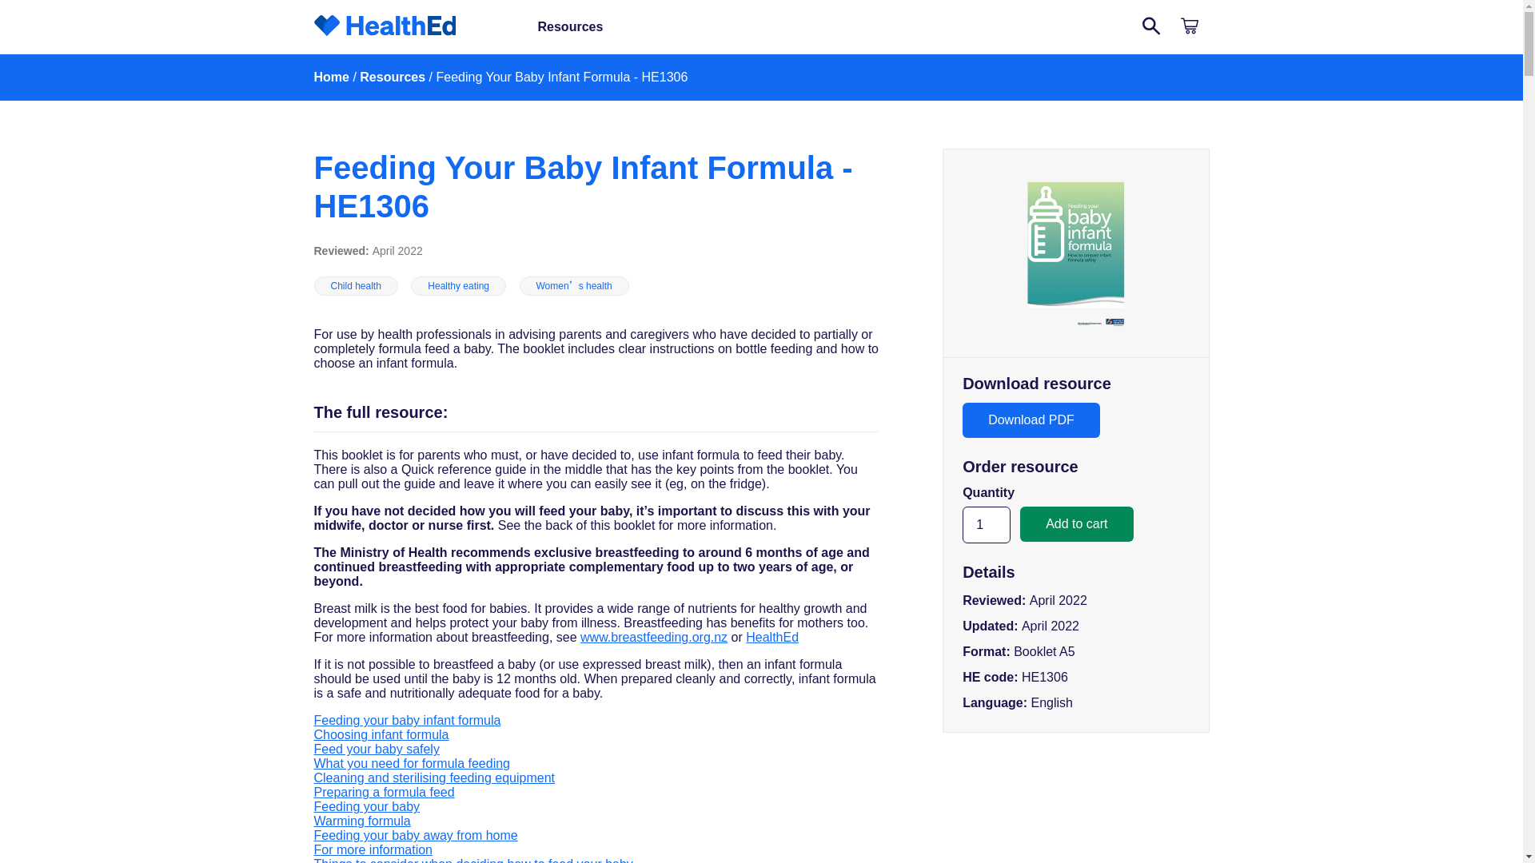 Image resolution: width=1535 pixels, height=863 pixels. Describe the element at coordinates (376, 749) in the screenshot. I see `Feed your baby safely` at that location.